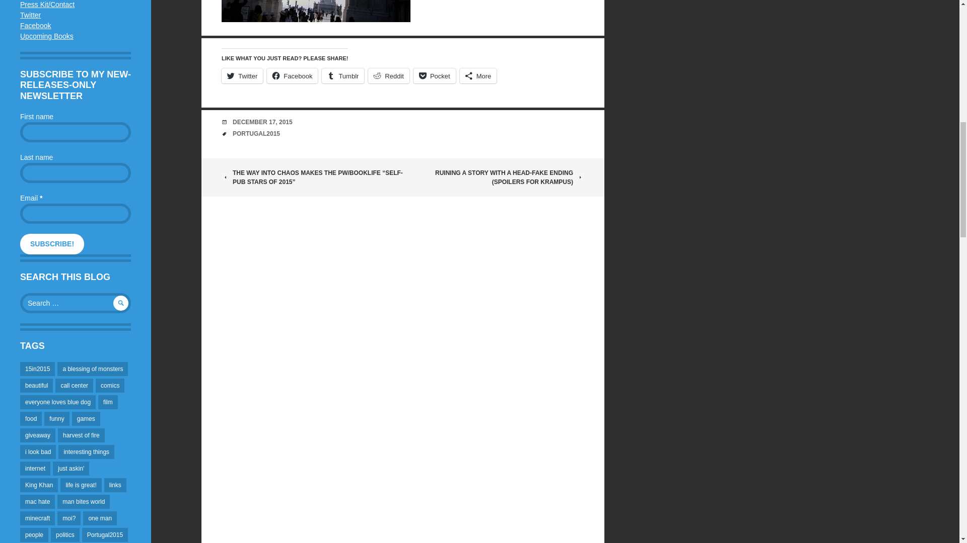 This screenshot has width=967, height=543. Describe the element at coordinates (108, 402) in the screenshot. I see `film` at that location.